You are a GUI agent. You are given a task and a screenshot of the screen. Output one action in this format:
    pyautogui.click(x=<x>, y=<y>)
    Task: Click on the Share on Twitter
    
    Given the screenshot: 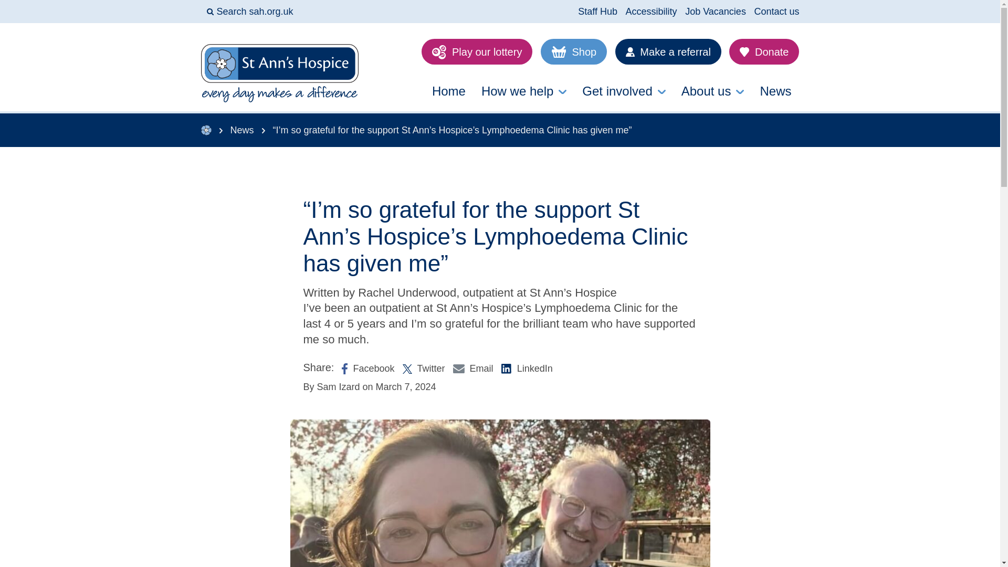 What is the action you would take?
    pyautogui.click(x=424, y=367)
    